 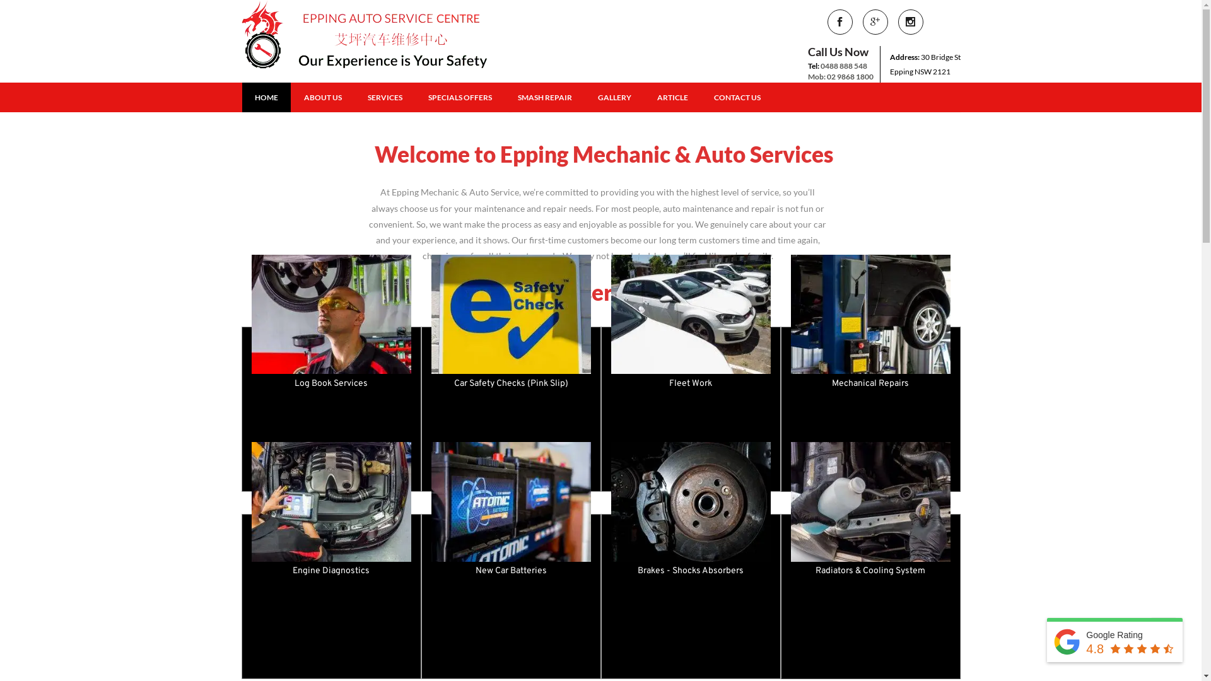 What do you see at coordinates (875, 22) in the screenshot?
I see `Gplus` at bounding box center [875, 22].